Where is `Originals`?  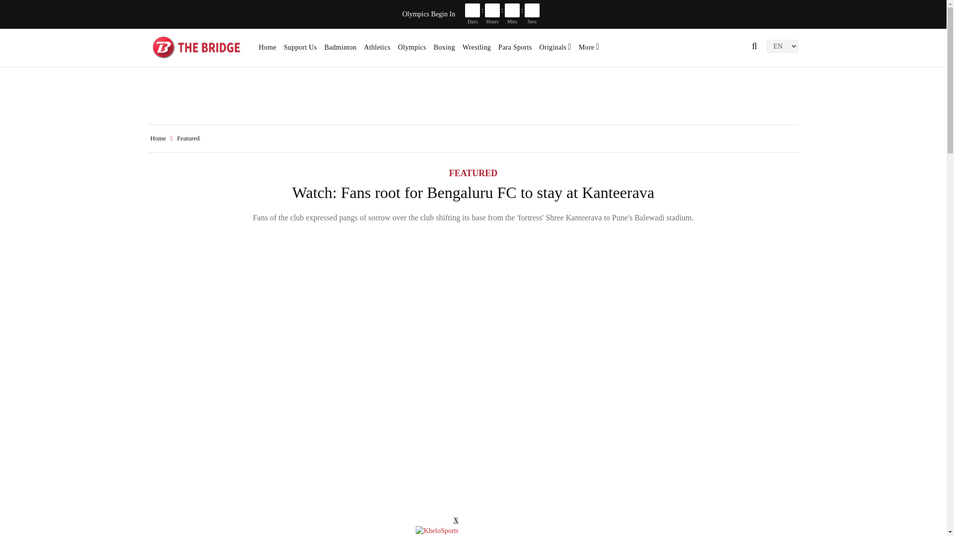
Originals is located at coordinates (556, 51).